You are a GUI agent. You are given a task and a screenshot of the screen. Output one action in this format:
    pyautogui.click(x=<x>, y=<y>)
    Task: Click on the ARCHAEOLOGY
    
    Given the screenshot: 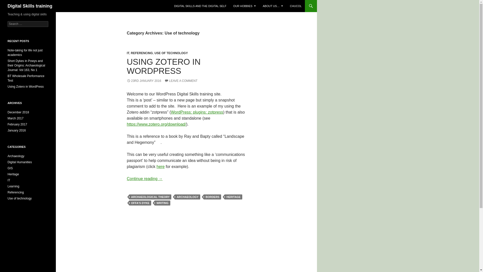 What is the action you would take?
    pyautogui.click(x=188, y=197)
    